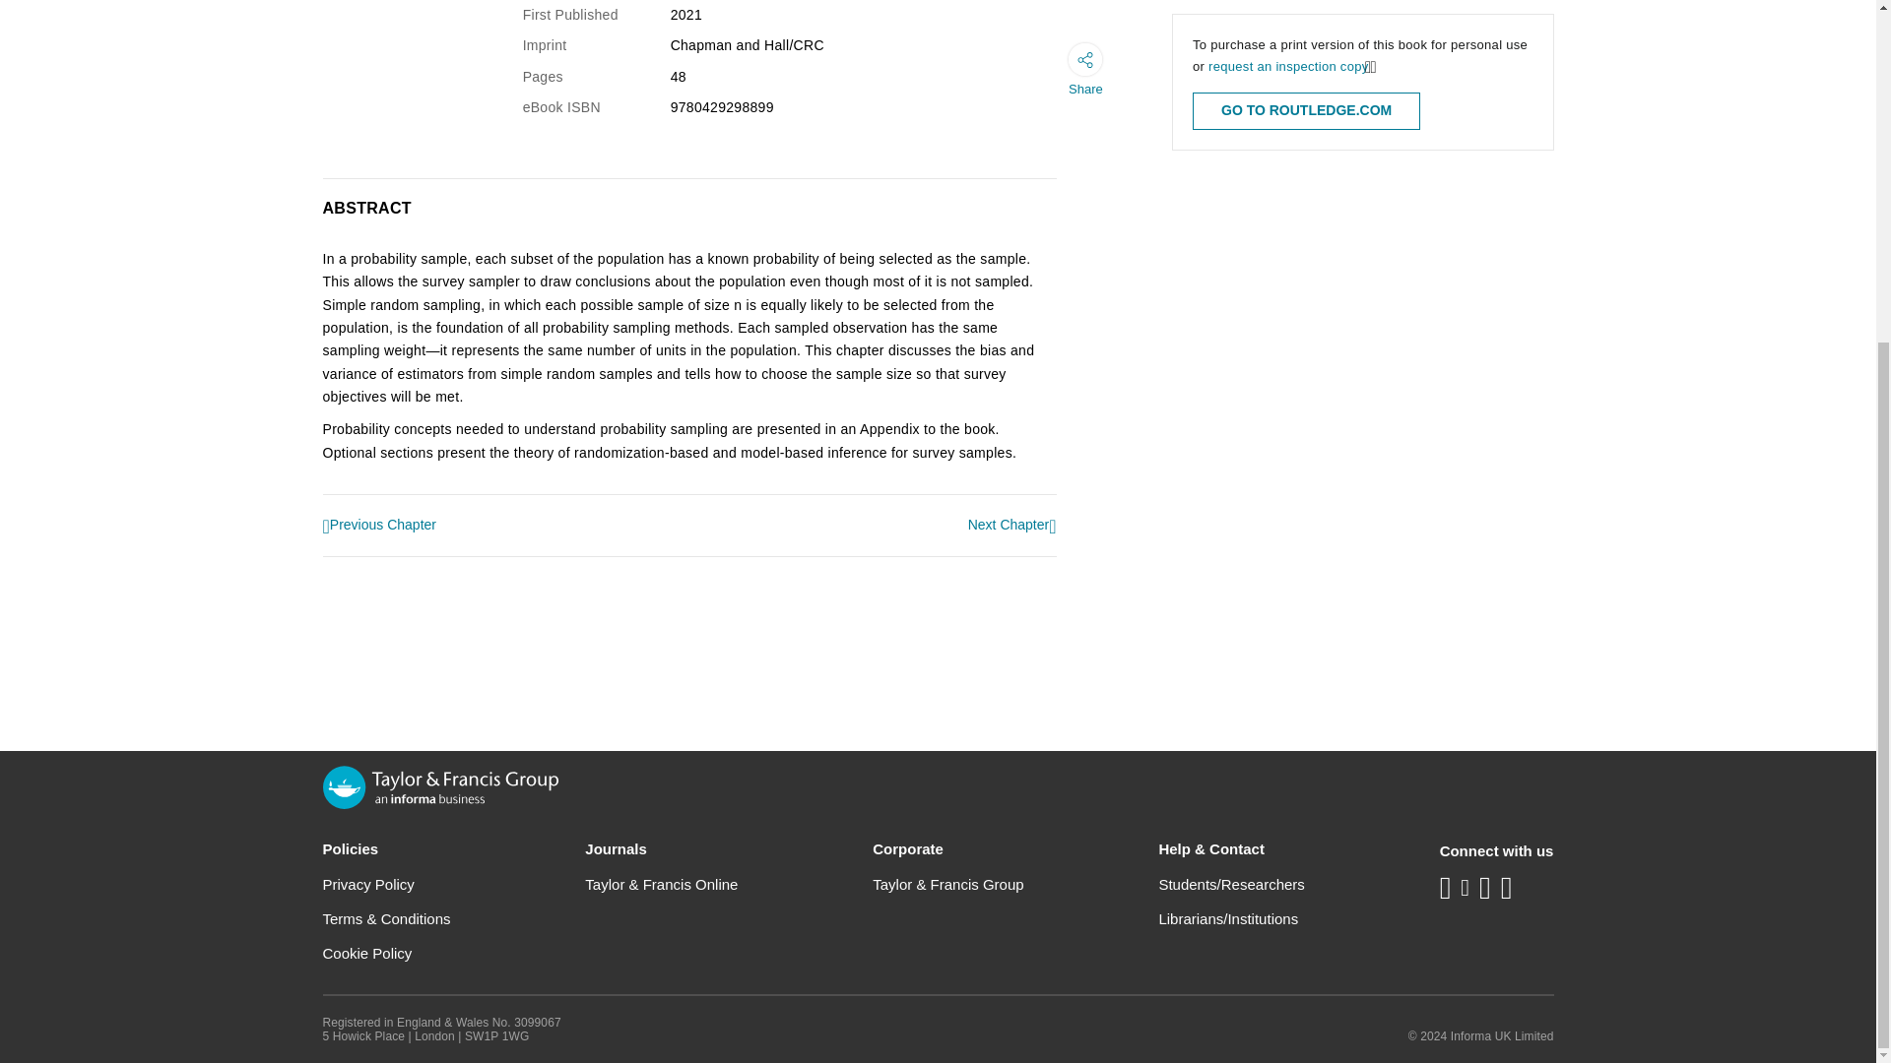 The height and width of the screenshot is (1063, 1891). Describe the element at coordinates (1306, 110) in the screenshot. I see `GO TO ROUTLEDGE.COM` at that location.